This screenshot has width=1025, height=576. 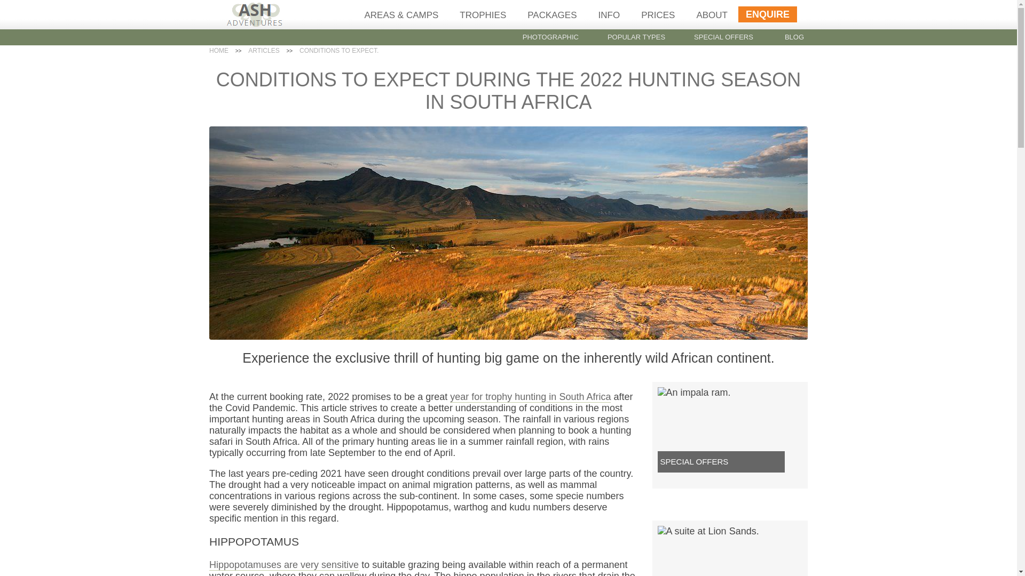 What do you see at coordinates (255, 23) in the screenshot?
I see `ASH Adventures` at bounding box center [255, 23].